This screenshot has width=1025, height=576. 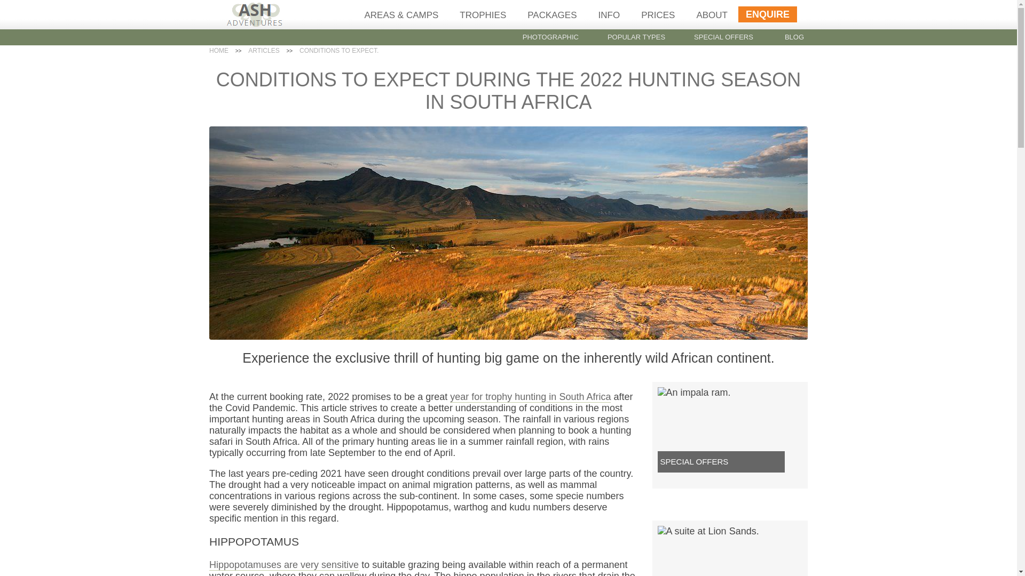 What do you see at coordinates (255, 23) in the screenshot?
I see `ASH Adventures` at bounding box center [255, 23].